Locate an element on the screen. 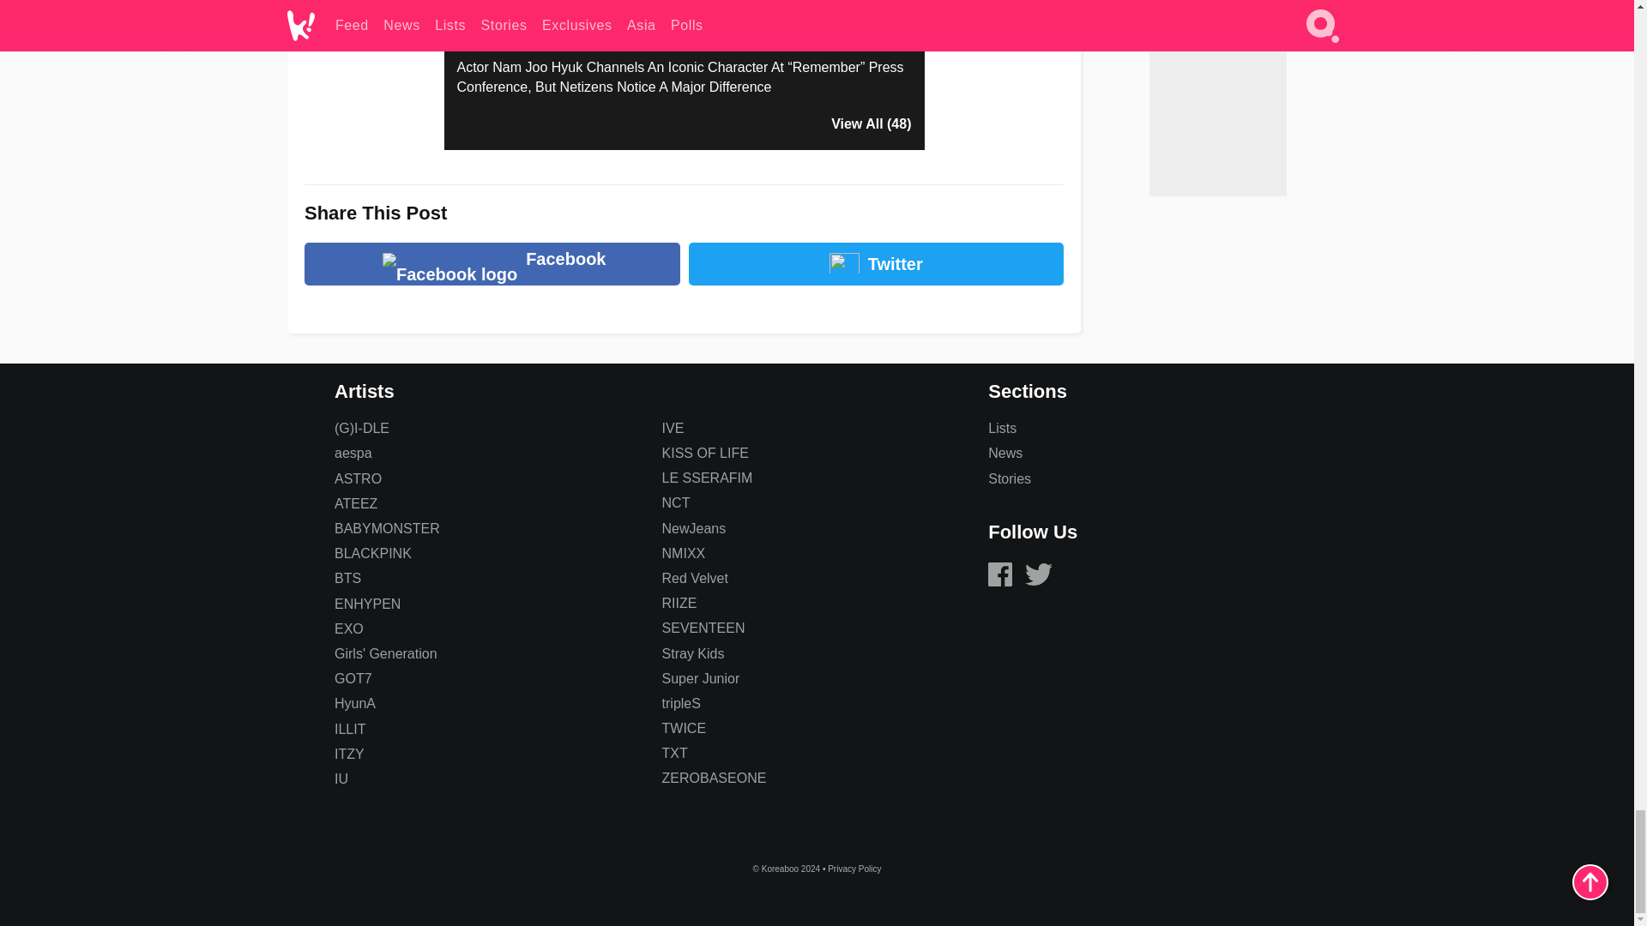  ILLIT is located at coordinates (350, 729).